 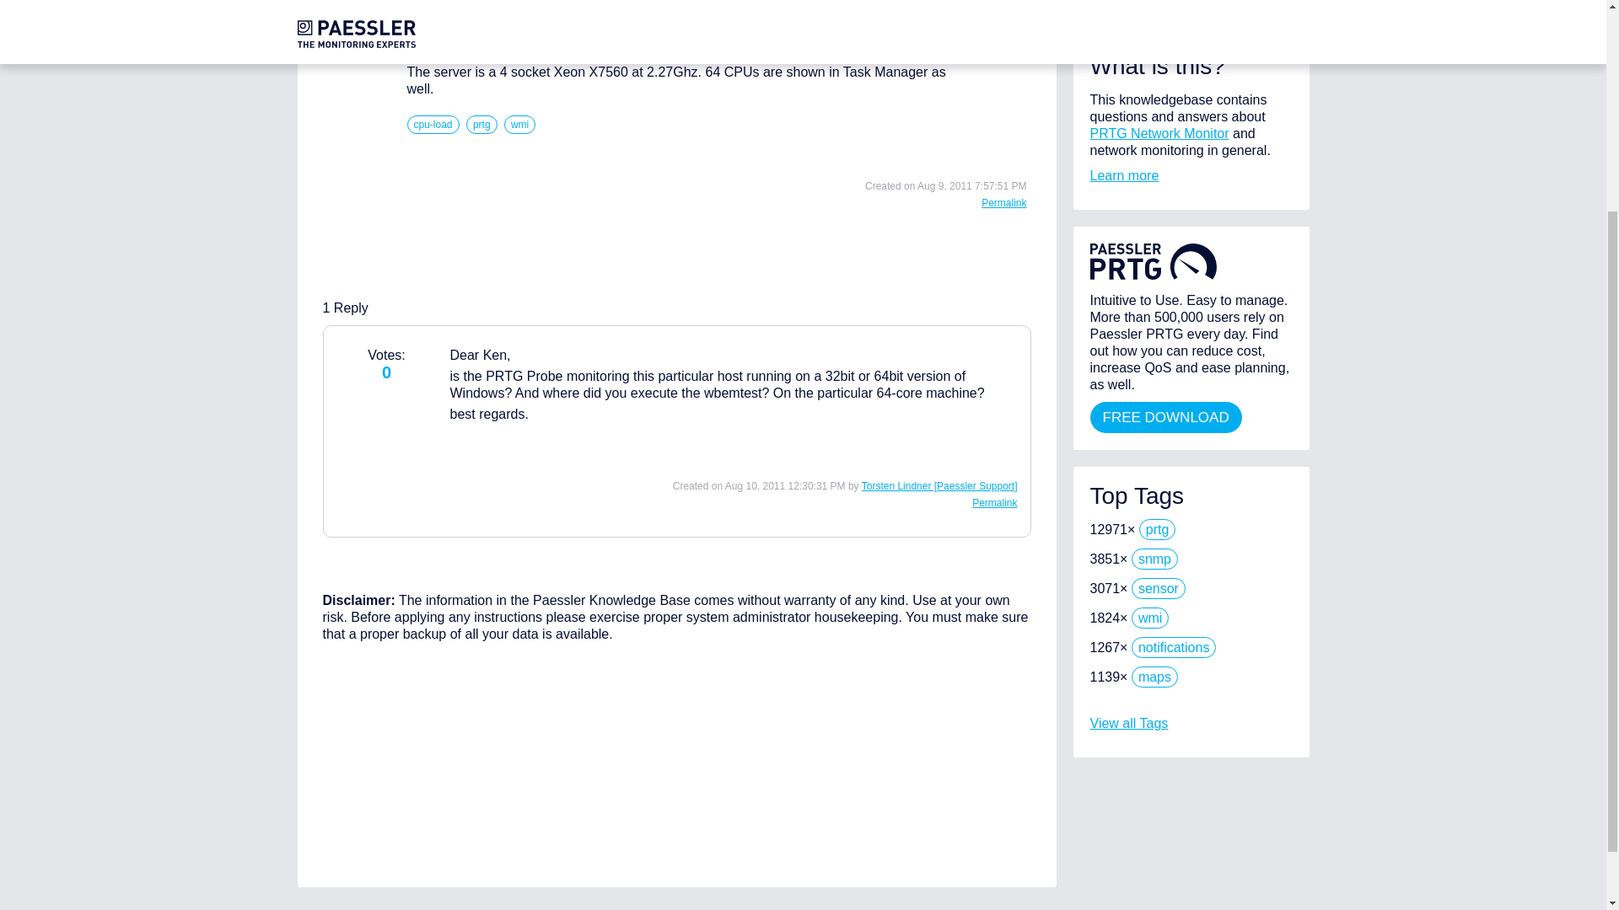 What do you see at coordinates (994, 502) in the screenshot?
I see `Permalink to this reply` at bounding box center [994, 502].